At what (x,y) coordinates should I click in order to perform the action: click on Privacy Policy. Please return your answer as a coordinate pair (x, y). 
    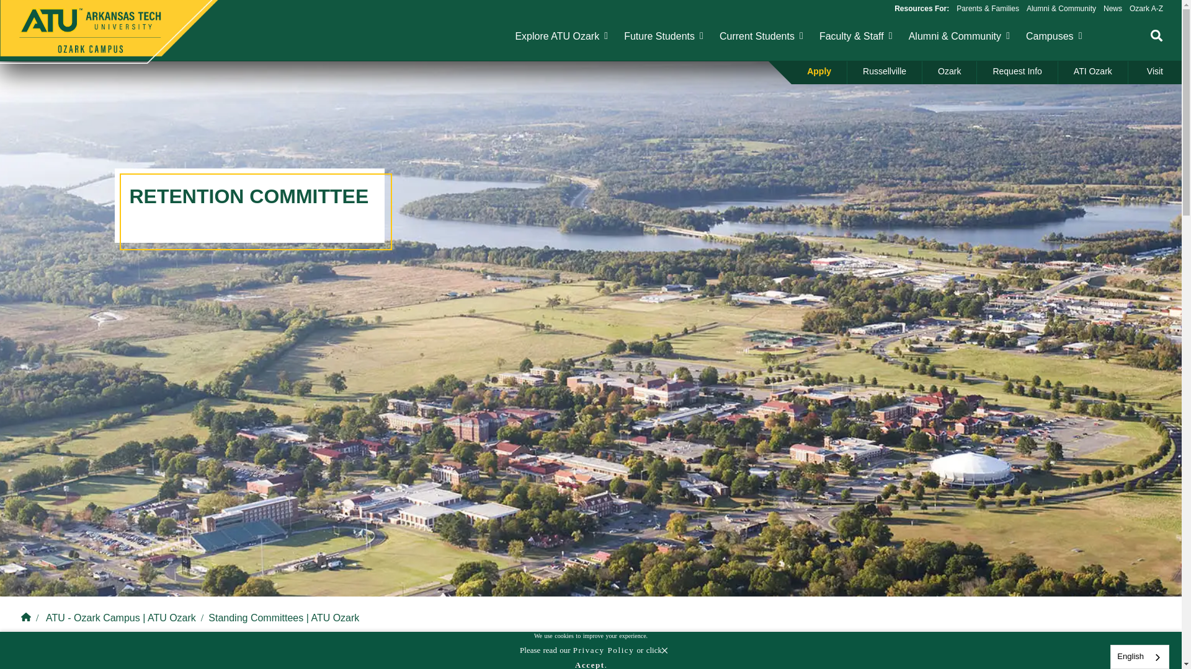
    Looking at the image, I should click on (604, 650).